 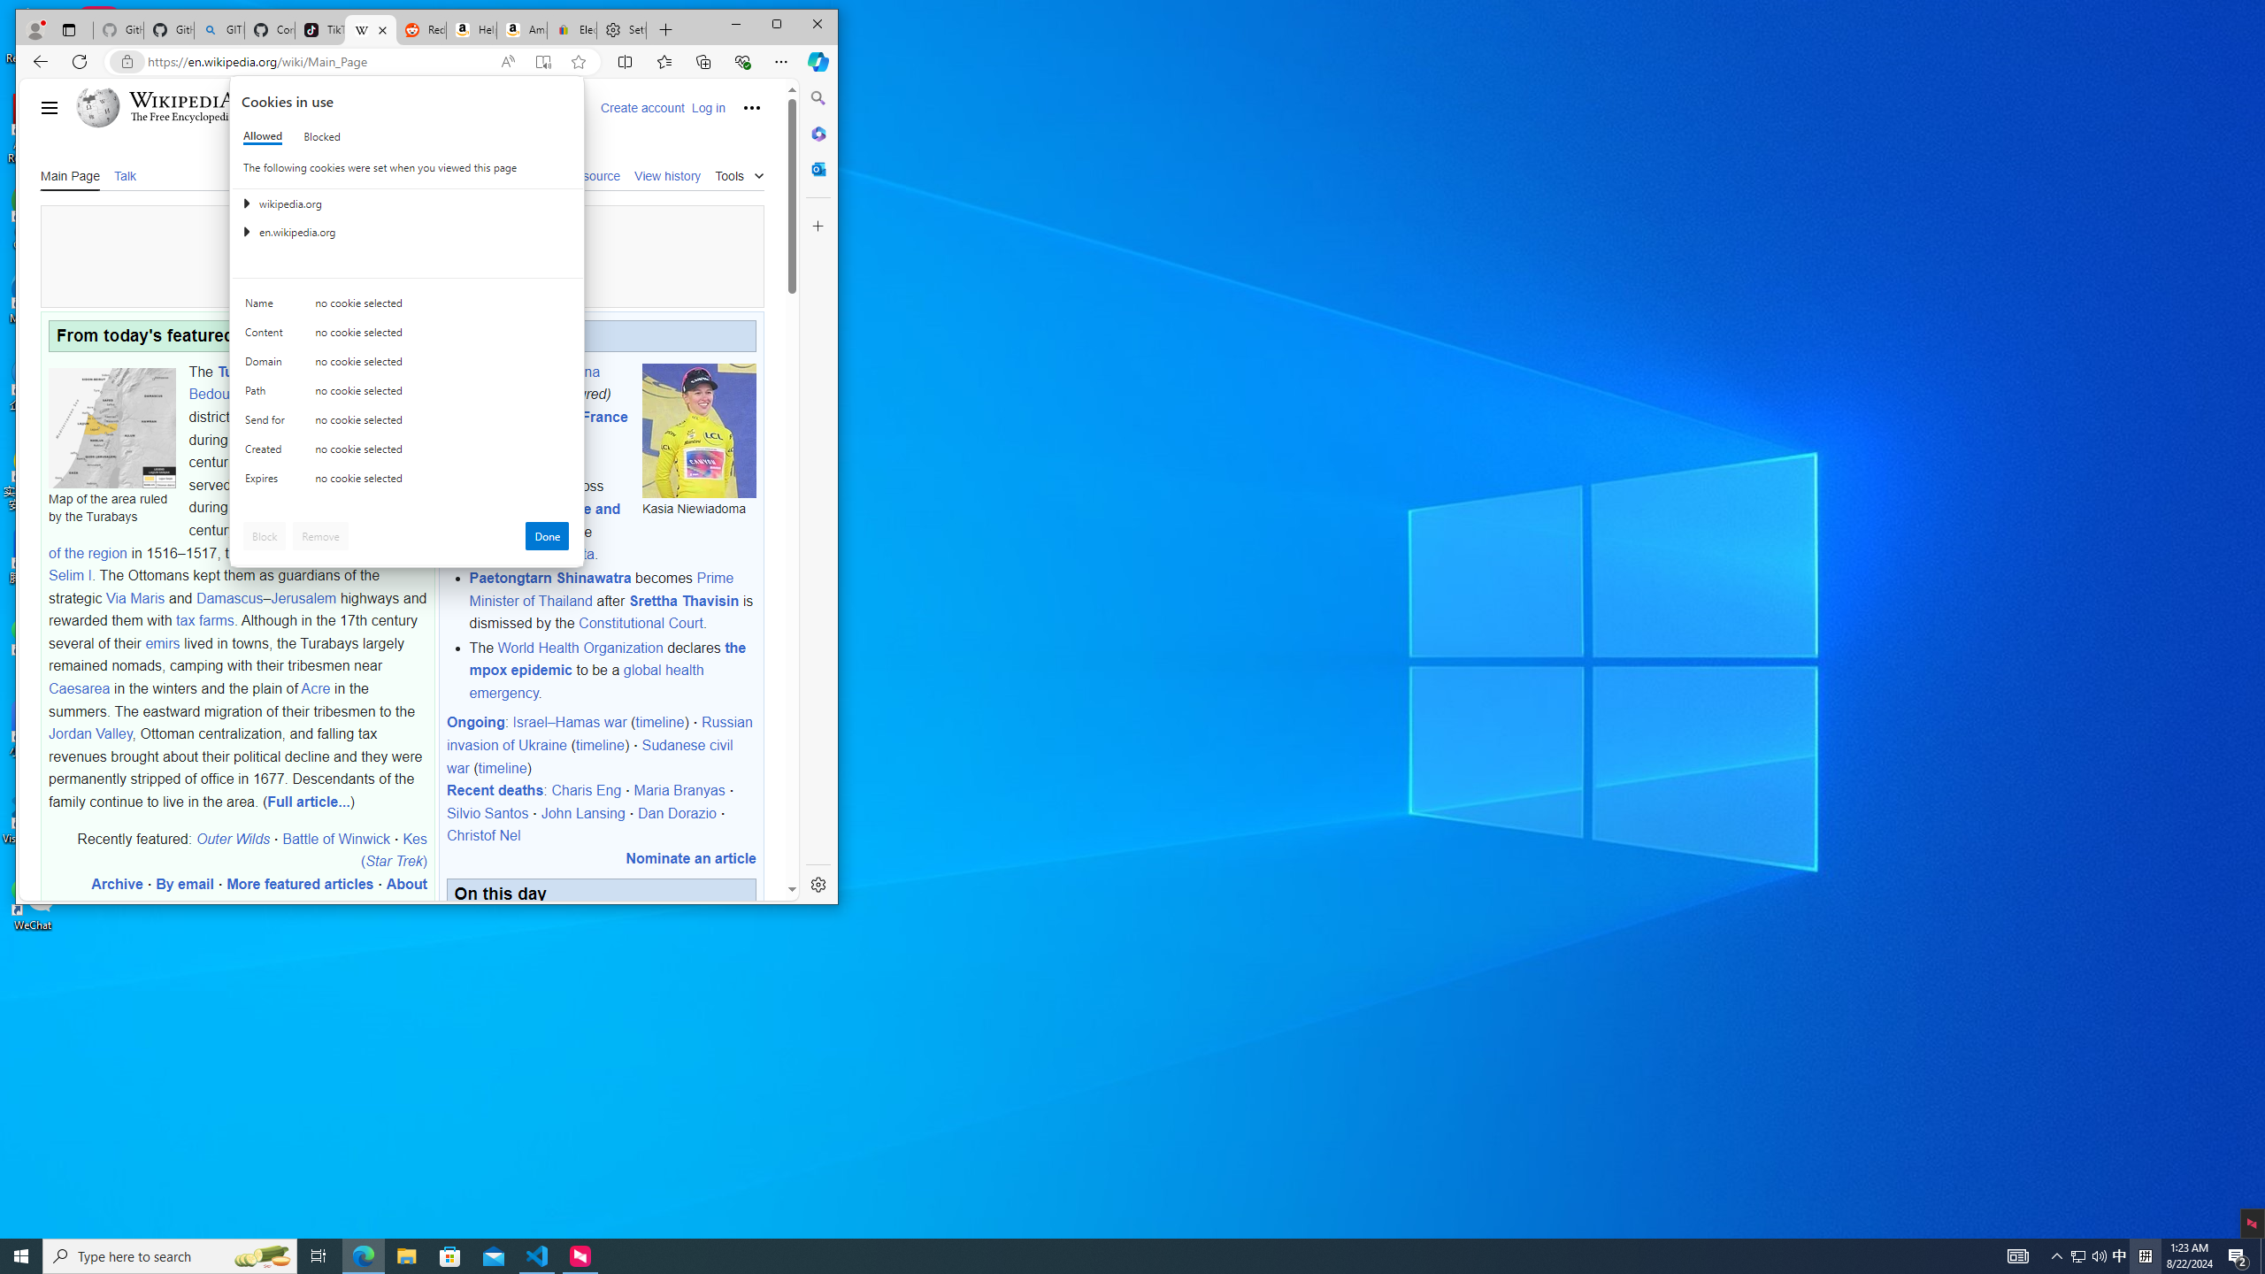 I want to click on Class: c0153 c0157, so click(x=407, y=481).